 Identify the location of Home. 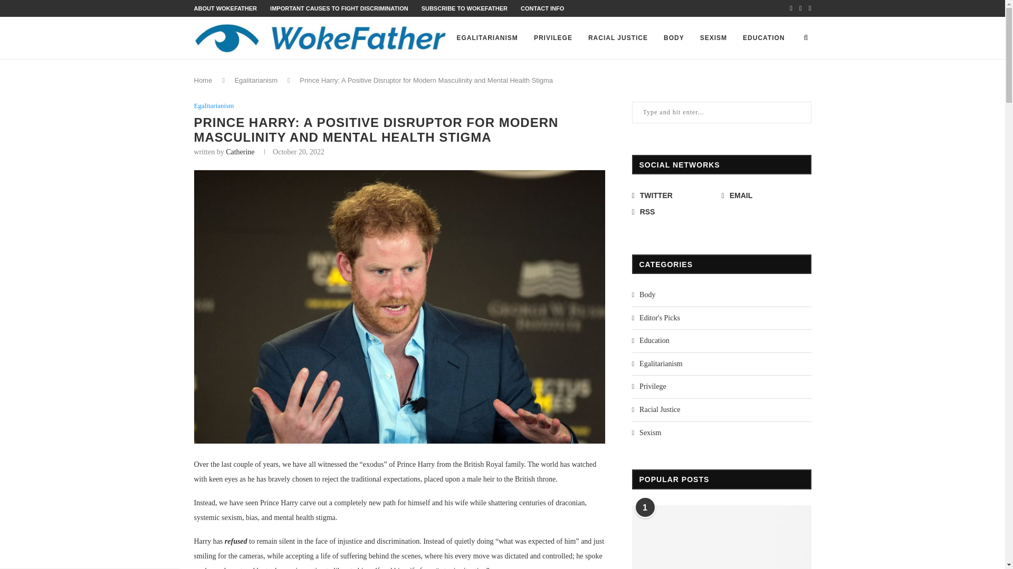
(204, 80).